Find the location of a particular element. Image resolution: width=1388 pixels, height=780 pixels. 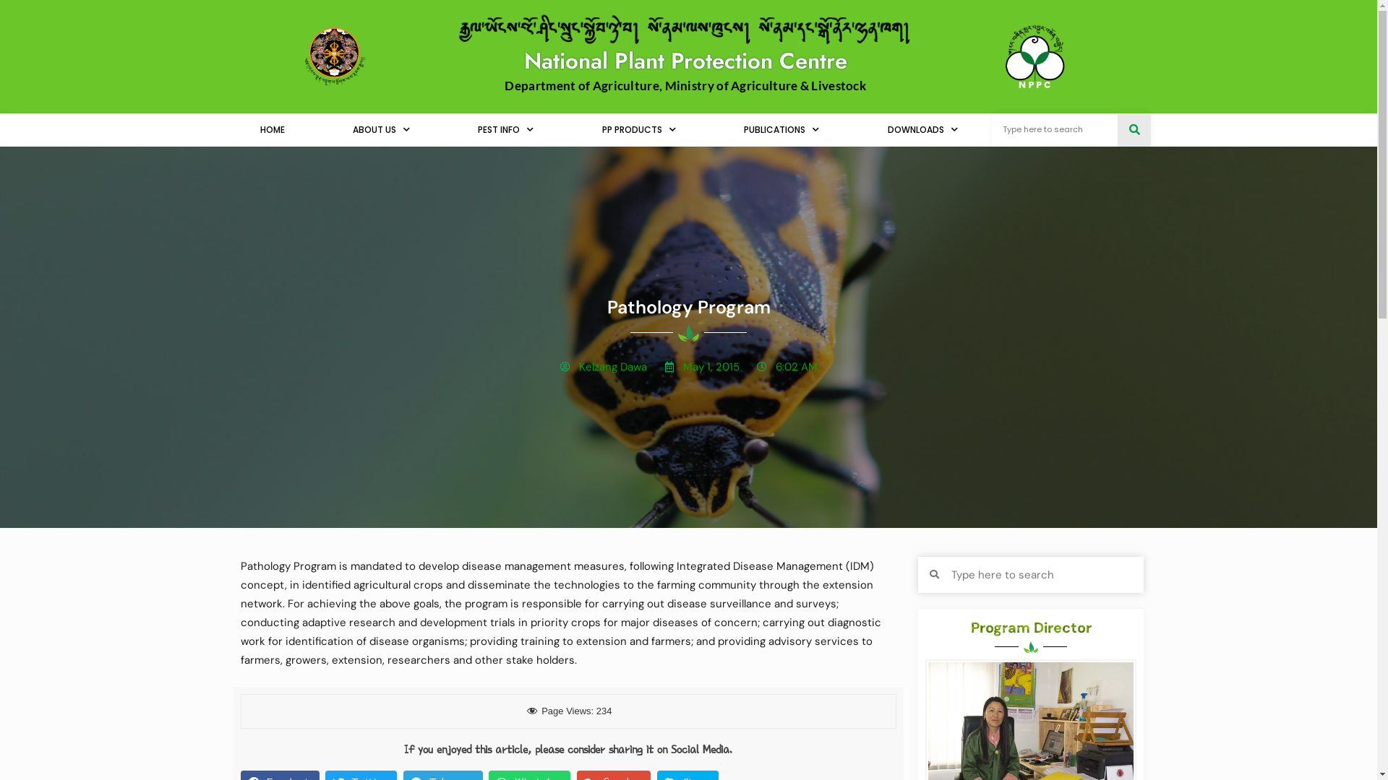

Search is located at coordinates (1134, 130).